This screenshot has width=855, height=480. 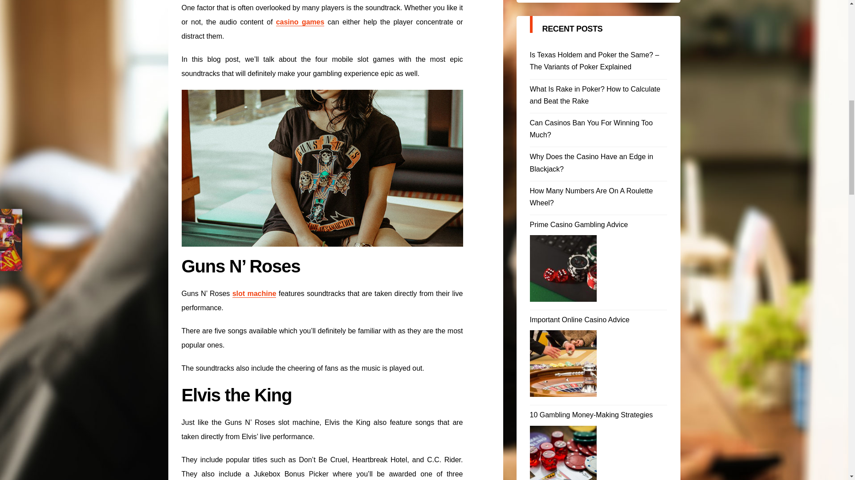 What do you see at coordinates (598, 225) in the screenshot?
I see `Prime Casino Gambling Advice` at bounding box center [598, 225].